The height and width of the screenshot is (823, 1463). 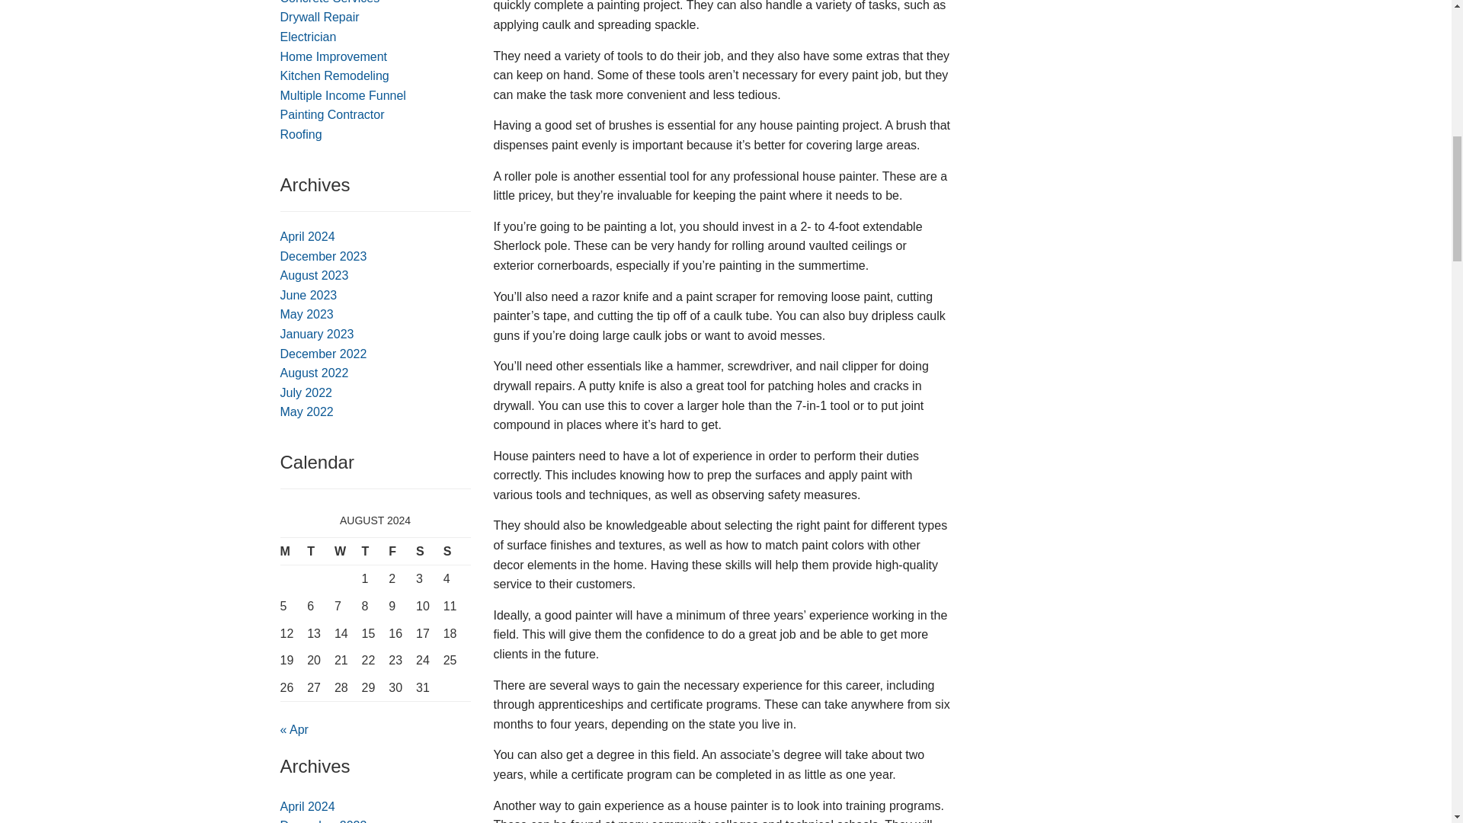 I want to click on Concrete Services, so click(x=331, y=2).